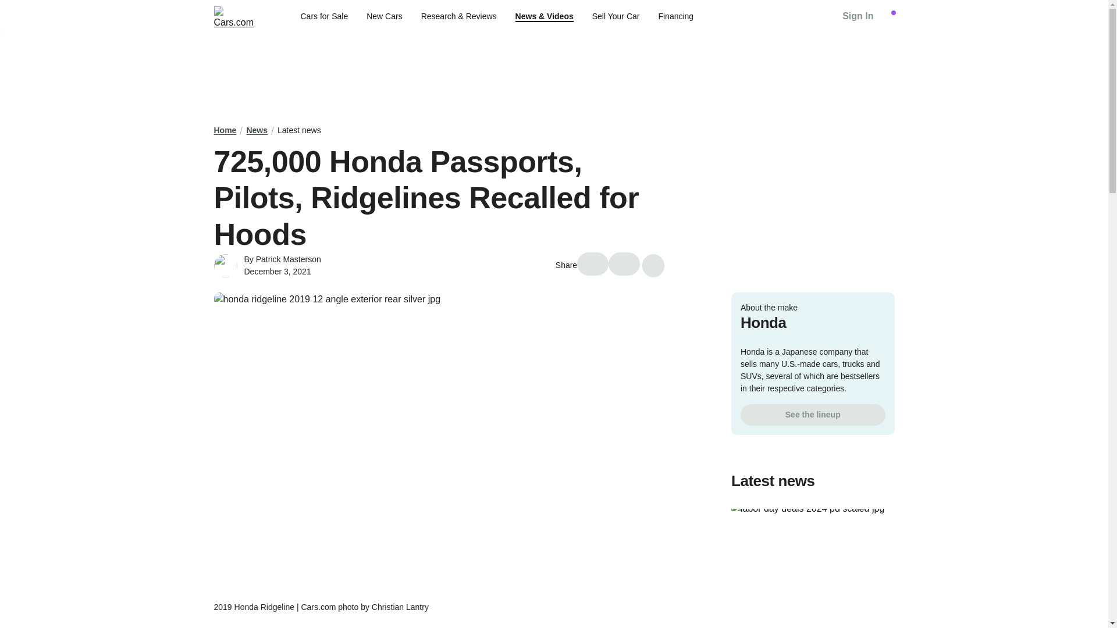 The height and width of the screenshot is (628, 1117). I want to click on Financing, so click(675, 16).